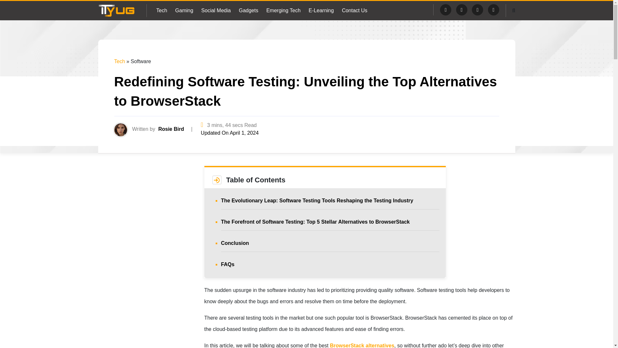 The image size is (618, 348). I want to click on FAQs, so click(227, 264).